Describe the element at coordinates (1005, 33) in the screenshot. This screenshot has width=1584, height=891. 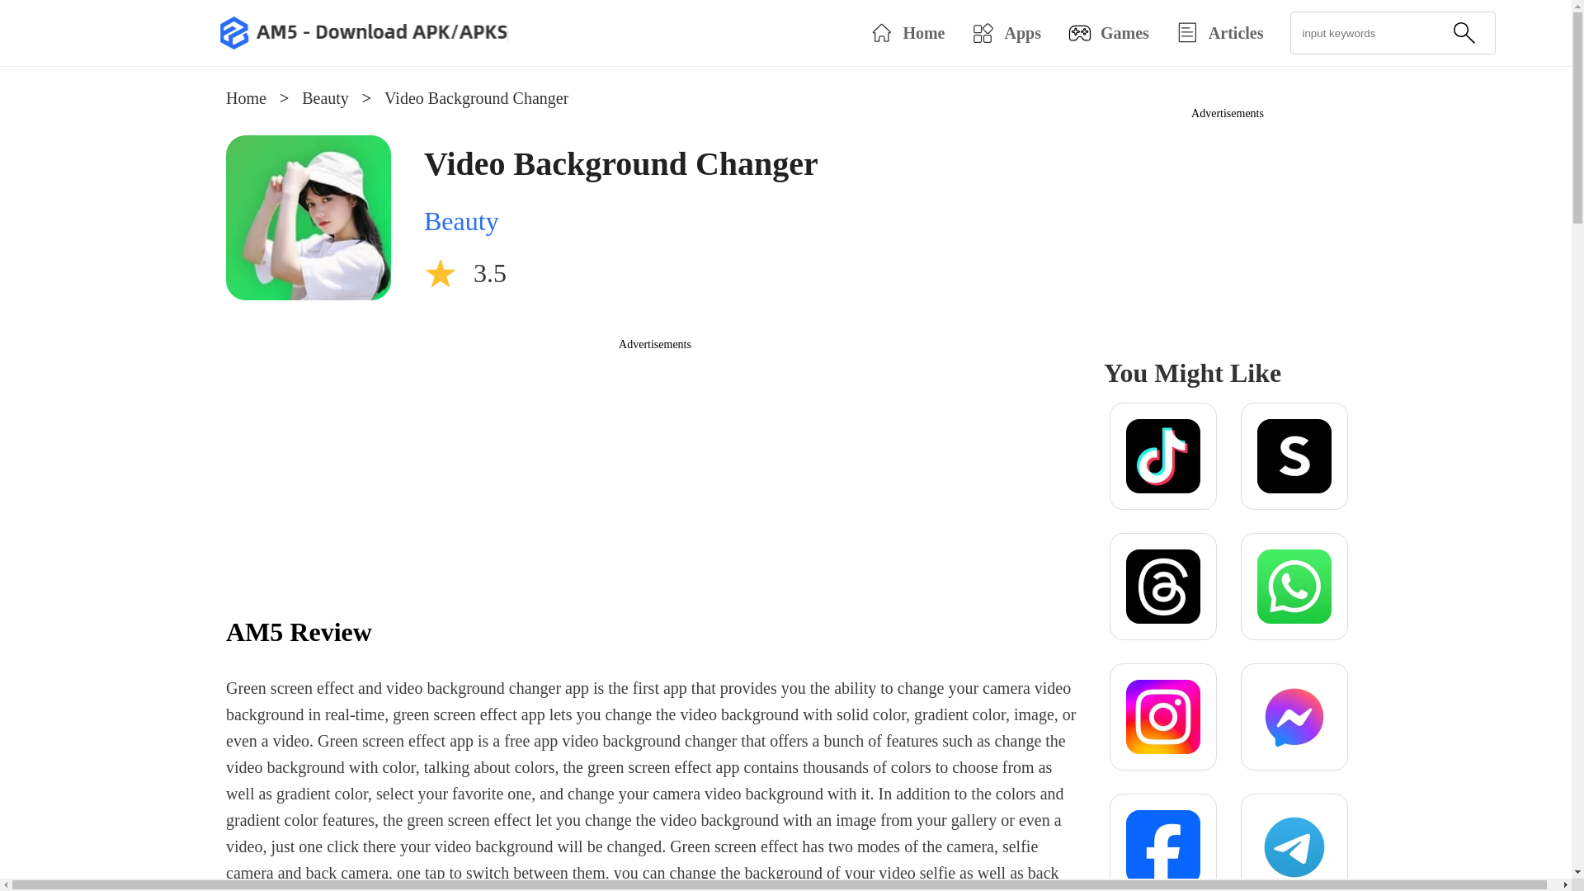
I see `Apps` at that location.